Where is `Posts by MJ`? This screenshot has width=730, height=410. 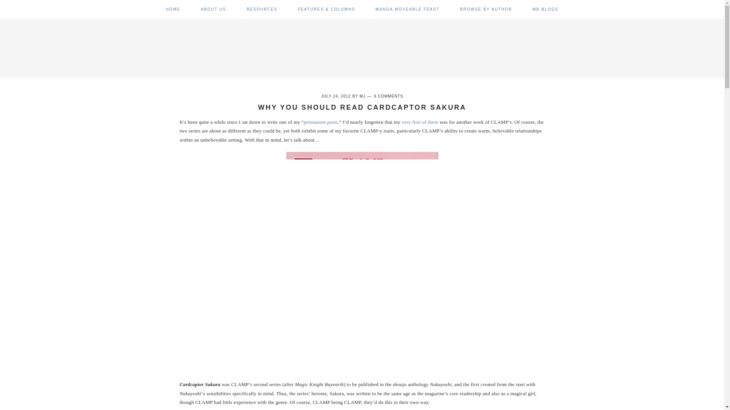 Posts by MJ is located at coordinates (363, 96).